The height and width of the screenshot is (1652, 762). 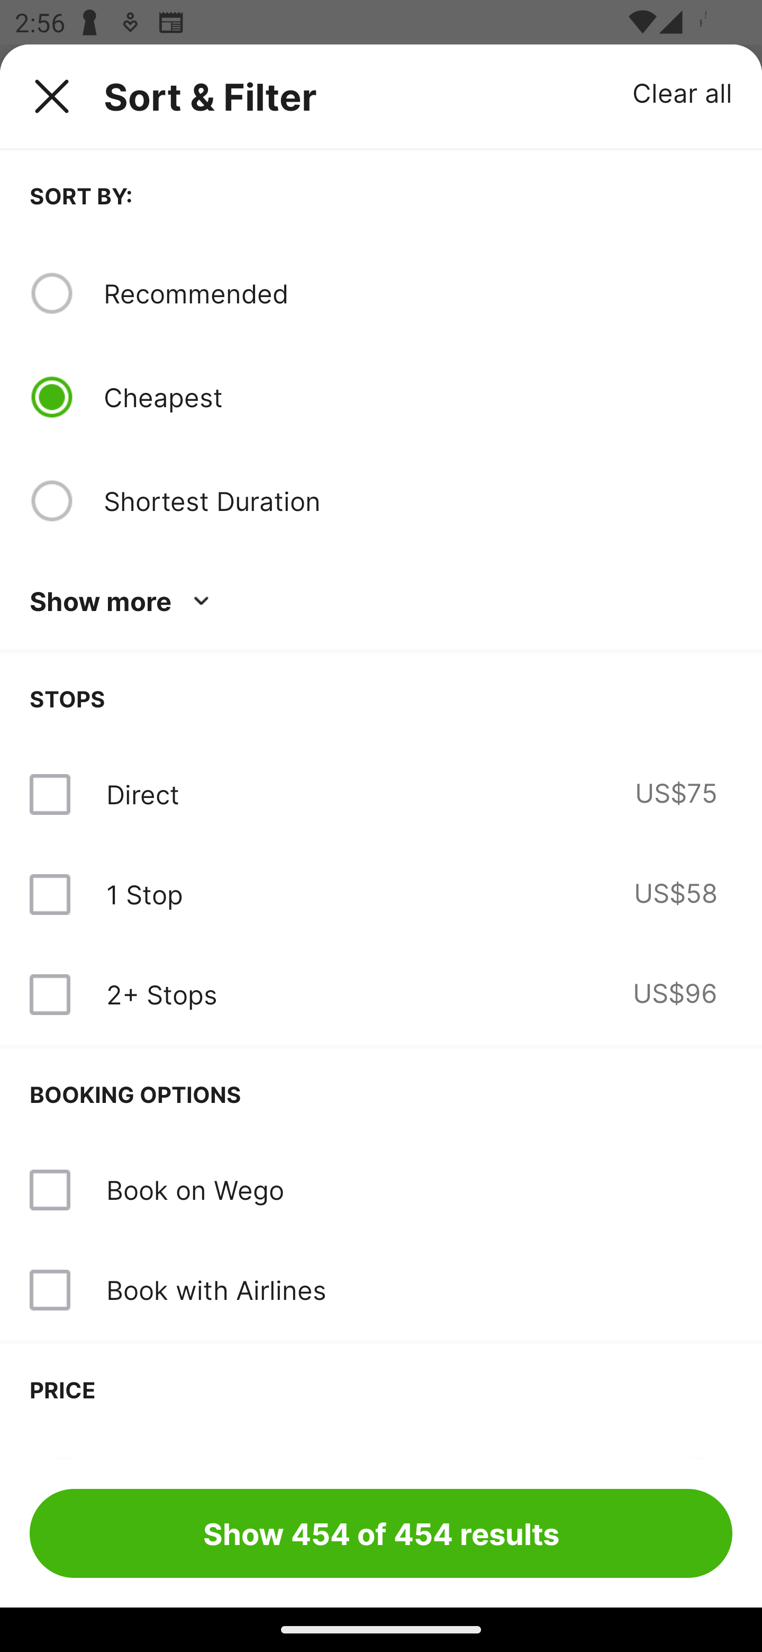 I want to click on 1 Stop, so click(x=144, y=894).